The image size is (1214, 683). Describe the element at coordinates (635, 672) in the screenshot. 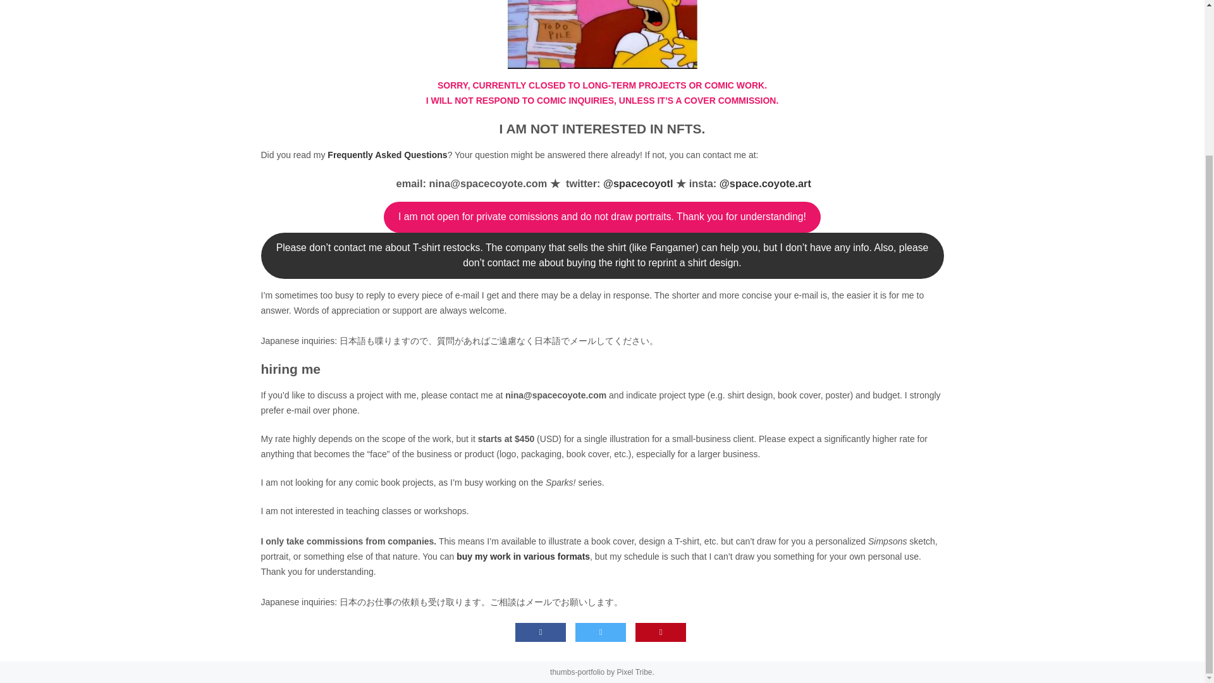

I see `Pixel Tribe` at that location.